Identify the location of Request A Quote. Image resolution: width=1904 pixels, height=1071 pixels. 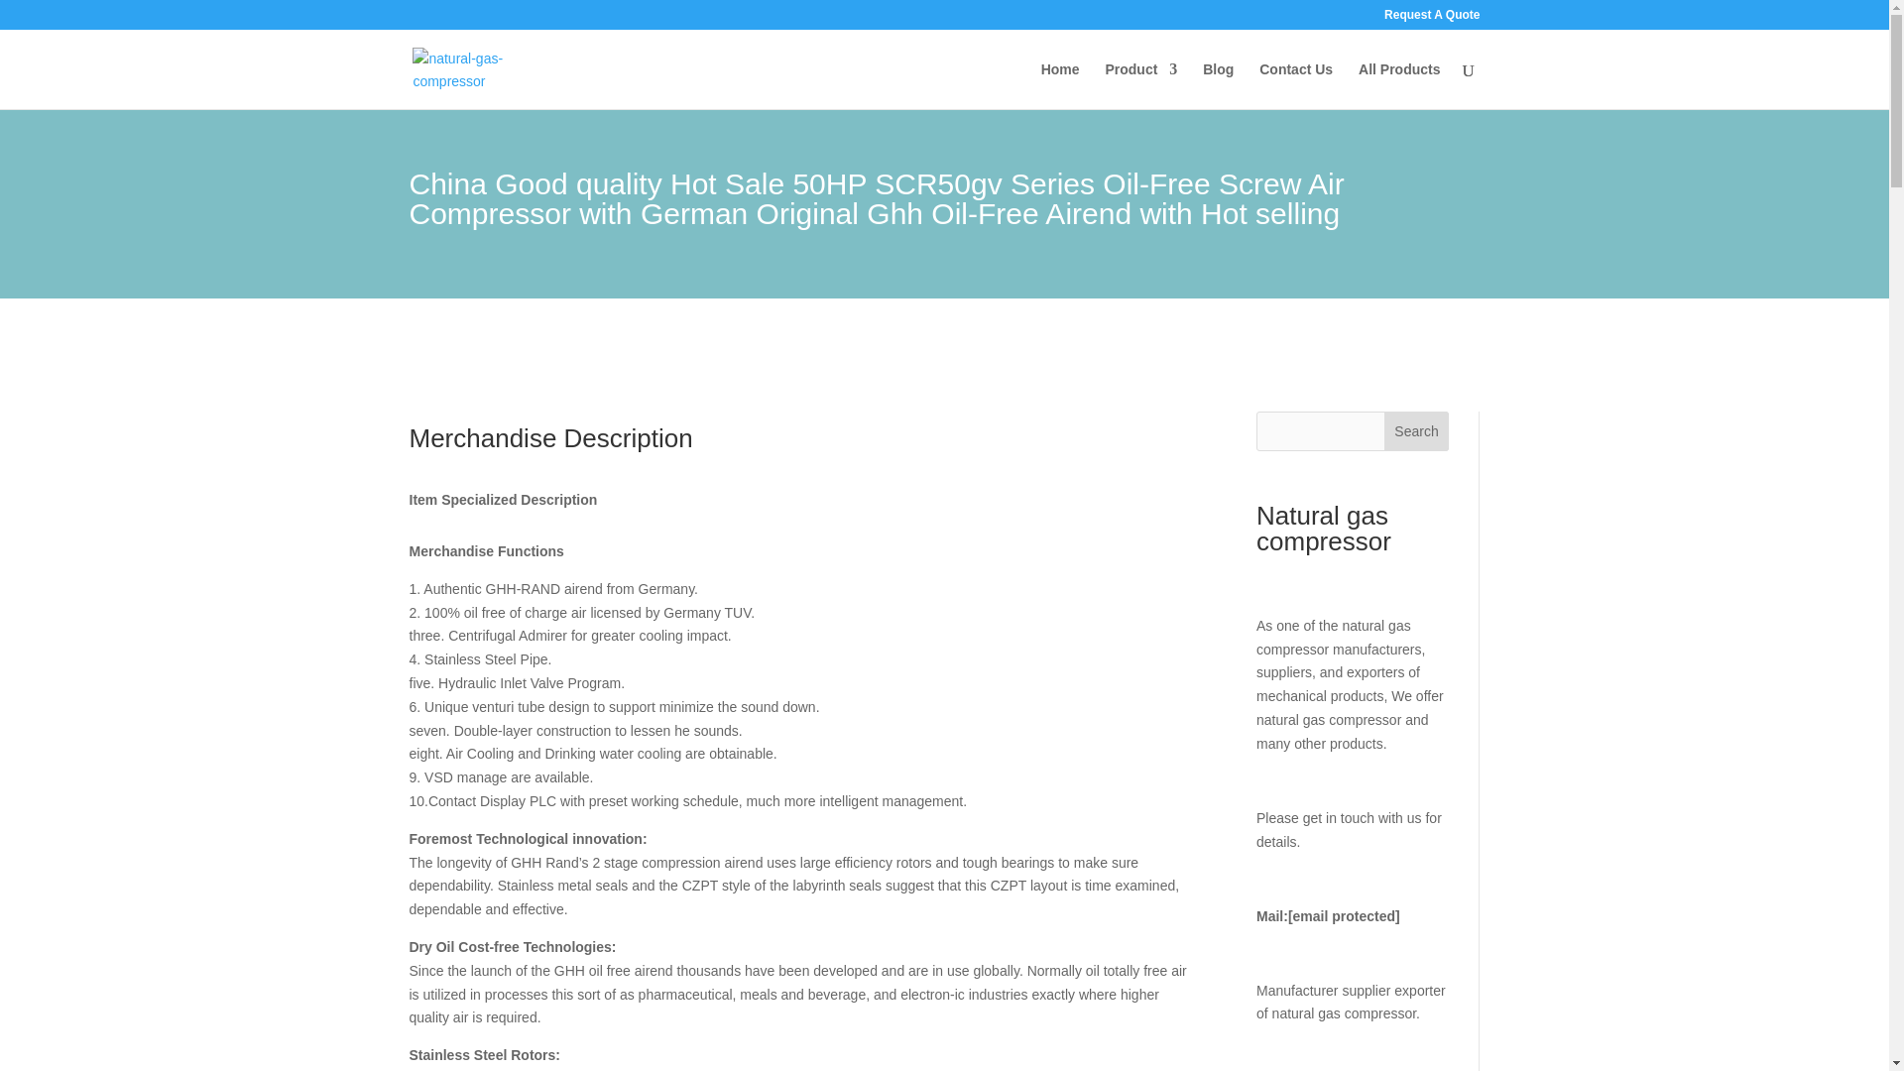
(1431, 19).